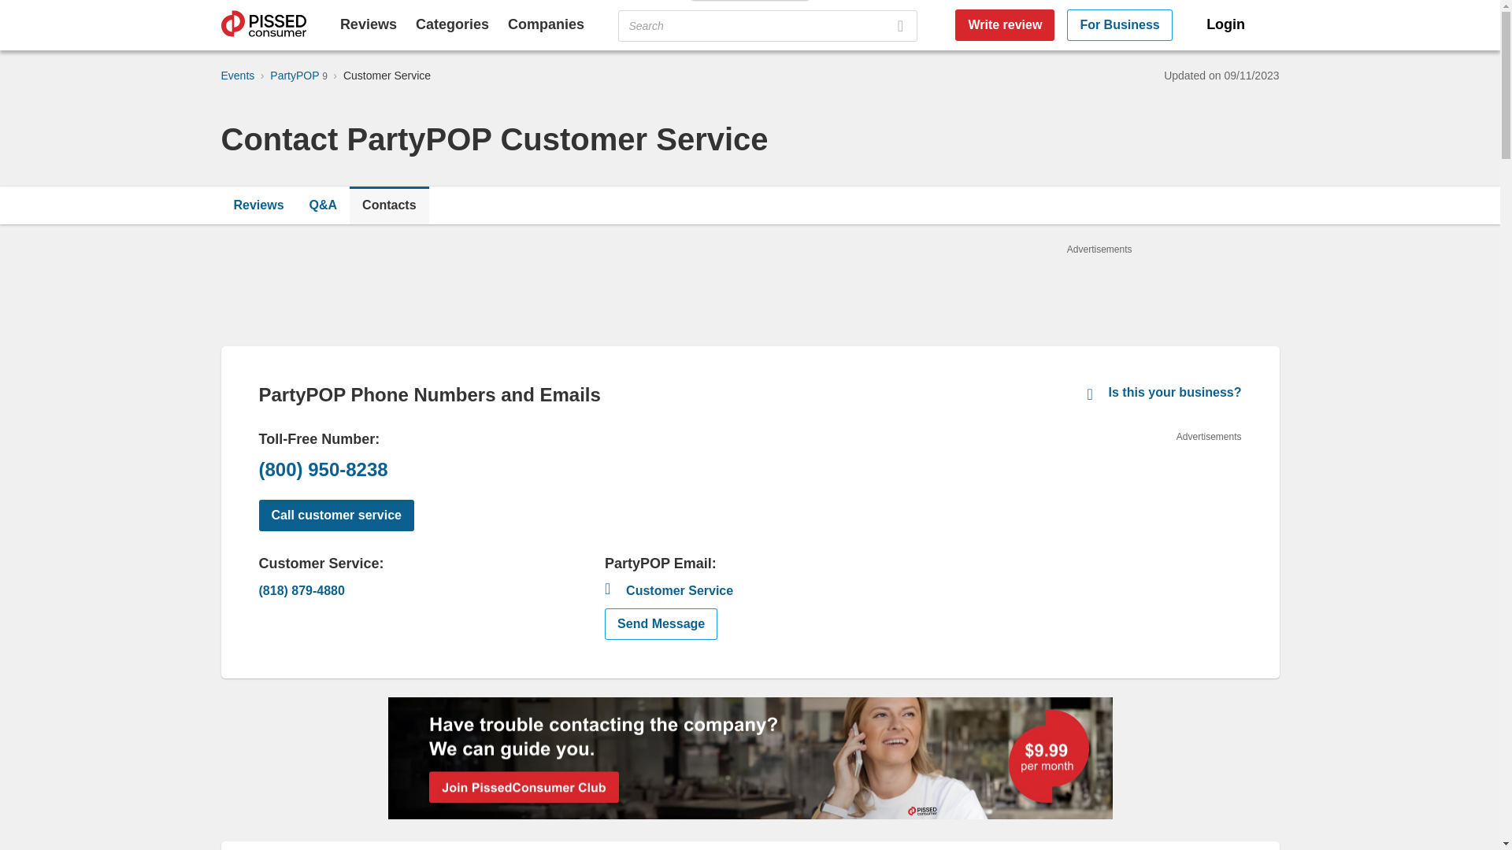 Image resolution: width=1512 pixels, height=850 pixels. Describe the element at coordinates (546, 24) in the screenshot. I see `Companies` at that location.